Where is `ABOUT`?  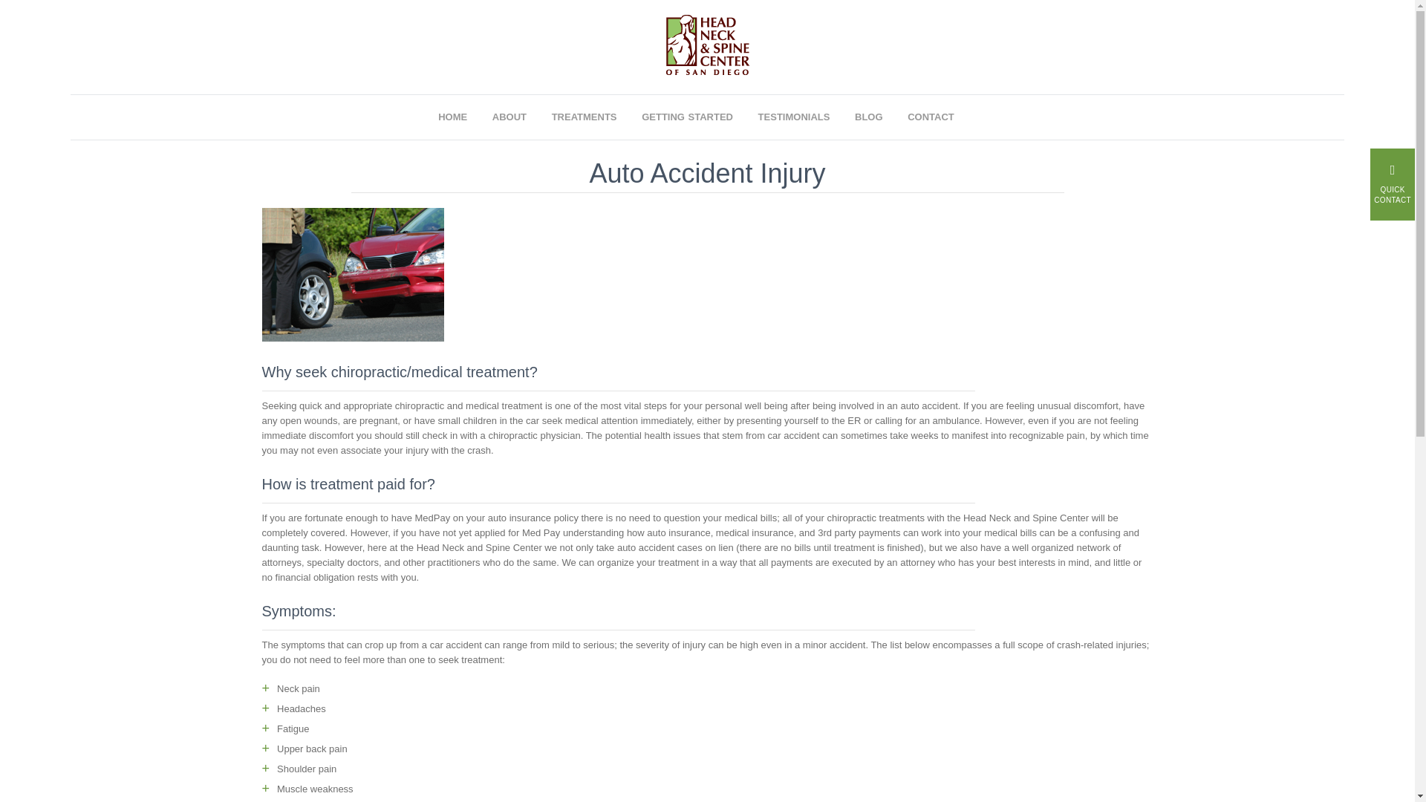 ABOUT is located at coordinates (520, 120).